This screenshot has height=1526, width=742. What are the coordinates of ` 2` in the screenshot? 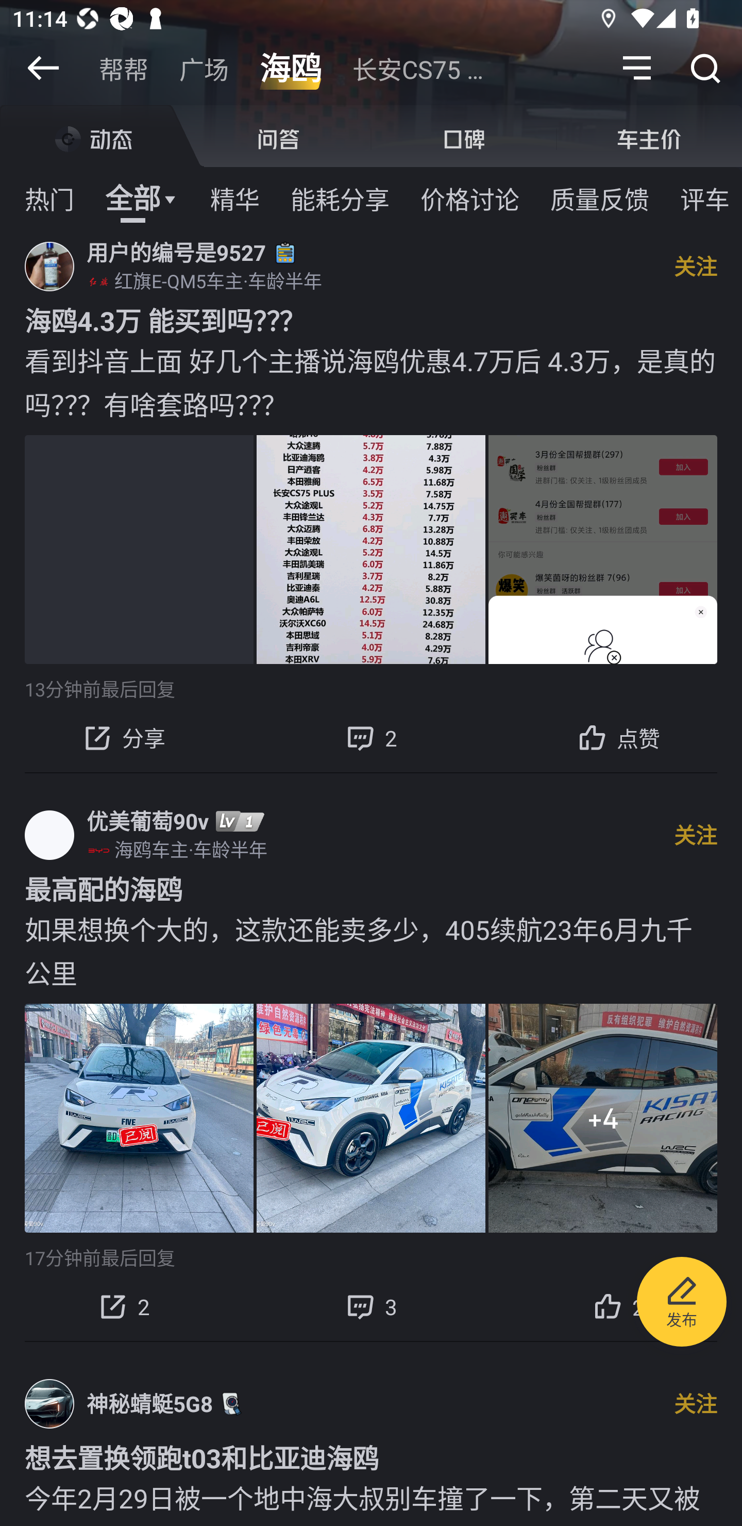 It's located at (371, 737).